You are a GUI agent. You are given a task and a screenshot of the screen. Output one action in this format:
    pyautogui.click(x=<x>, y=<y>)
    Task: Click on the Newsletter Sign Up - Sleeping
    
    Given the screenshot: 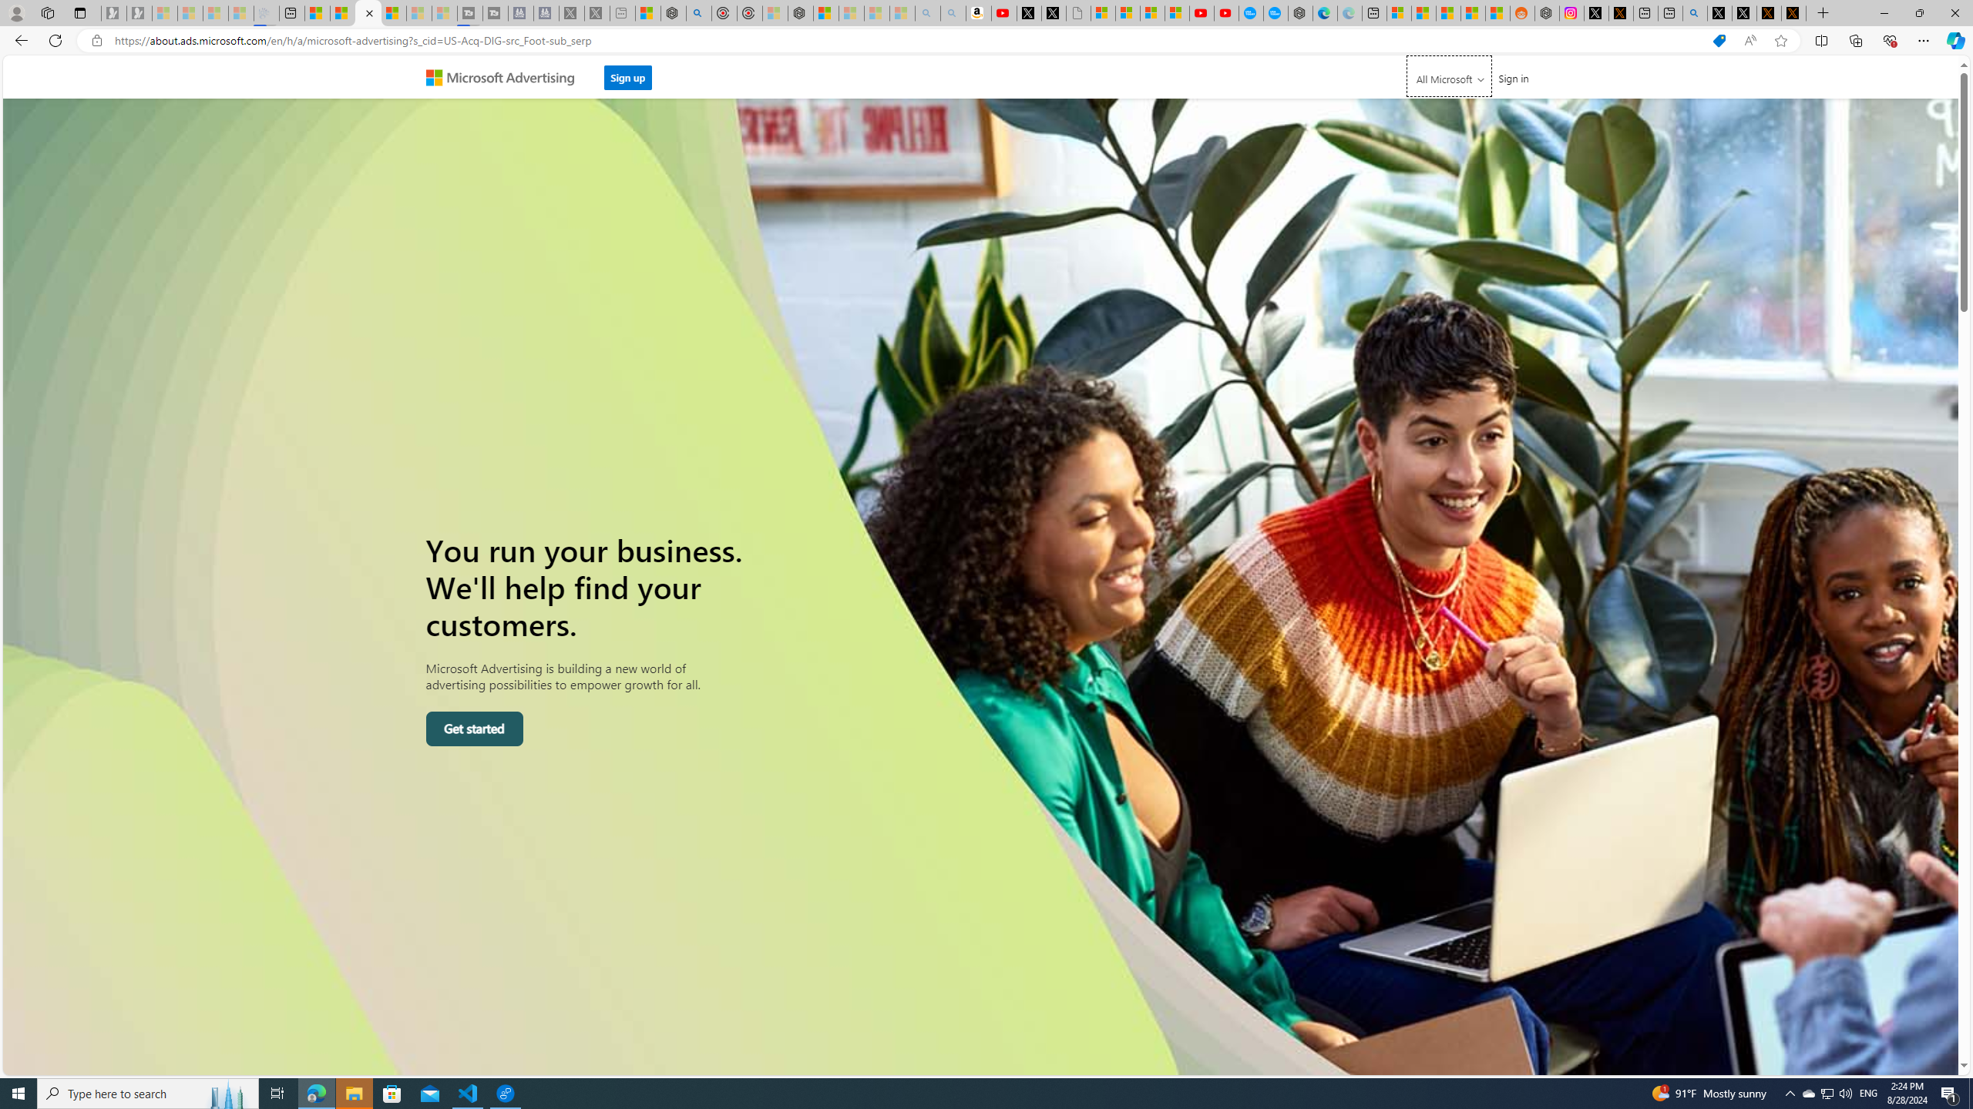 What is the action you would take?
    pyautogui.click(x=139, y=13)
    